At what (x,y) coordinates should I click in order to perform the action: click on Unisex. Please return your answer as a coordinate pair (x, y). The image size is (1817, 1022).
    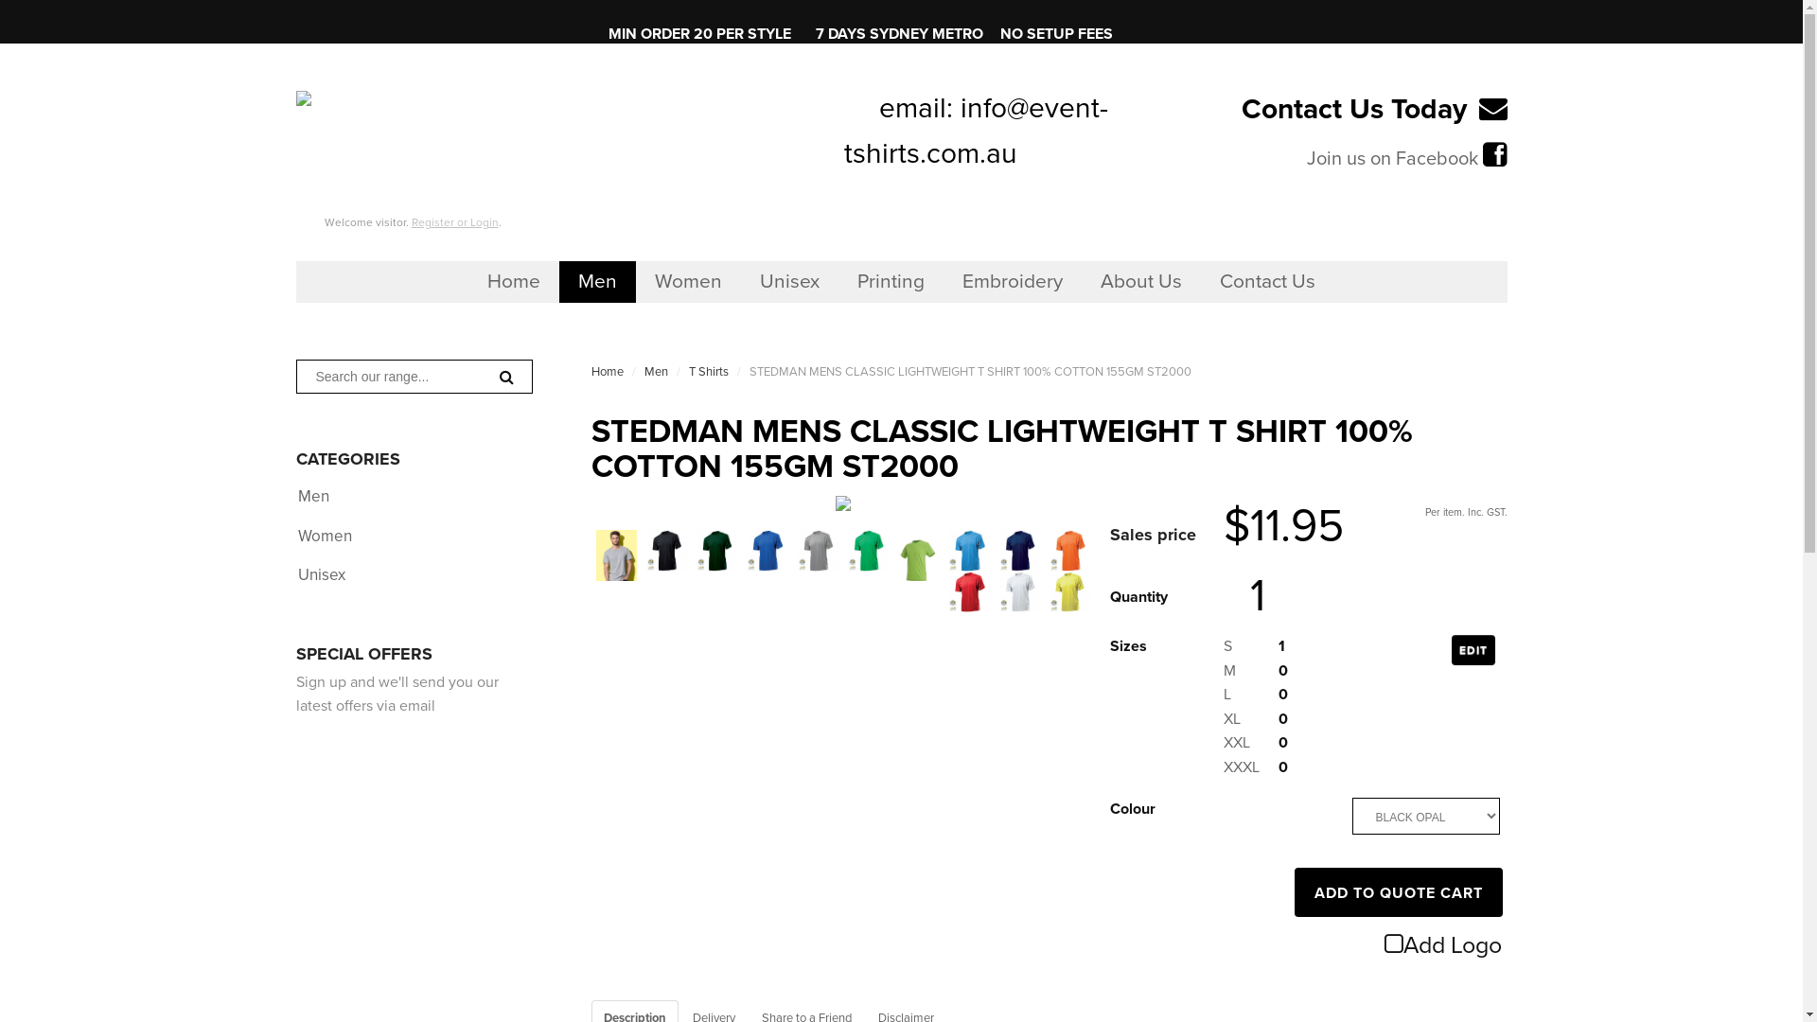
    Looking at the image, I should click on (789, 282).